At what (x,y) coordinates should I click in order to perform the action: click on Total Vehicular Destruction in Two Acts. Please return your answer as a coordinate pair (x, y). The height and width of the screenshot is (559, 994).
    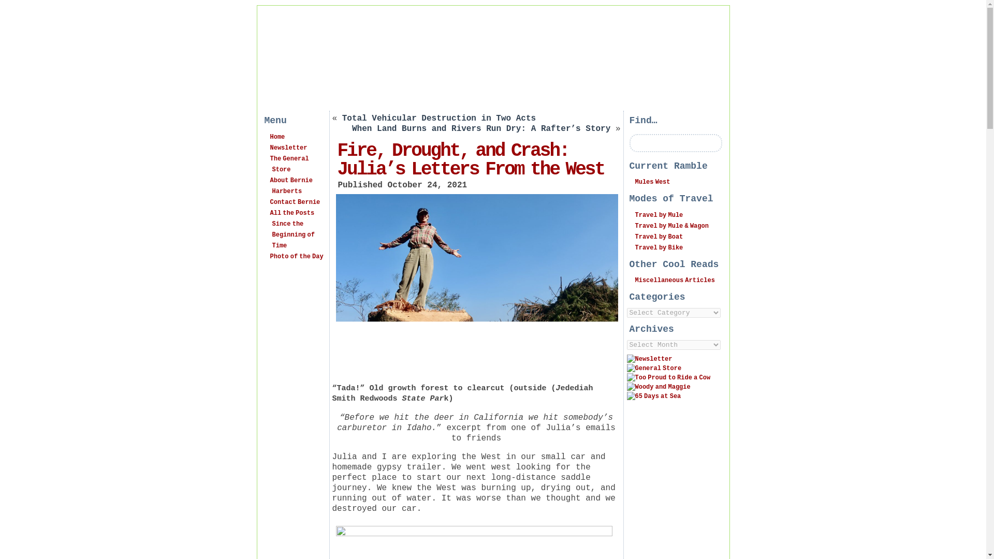
    Looking at the image, I should click on (438, 118).